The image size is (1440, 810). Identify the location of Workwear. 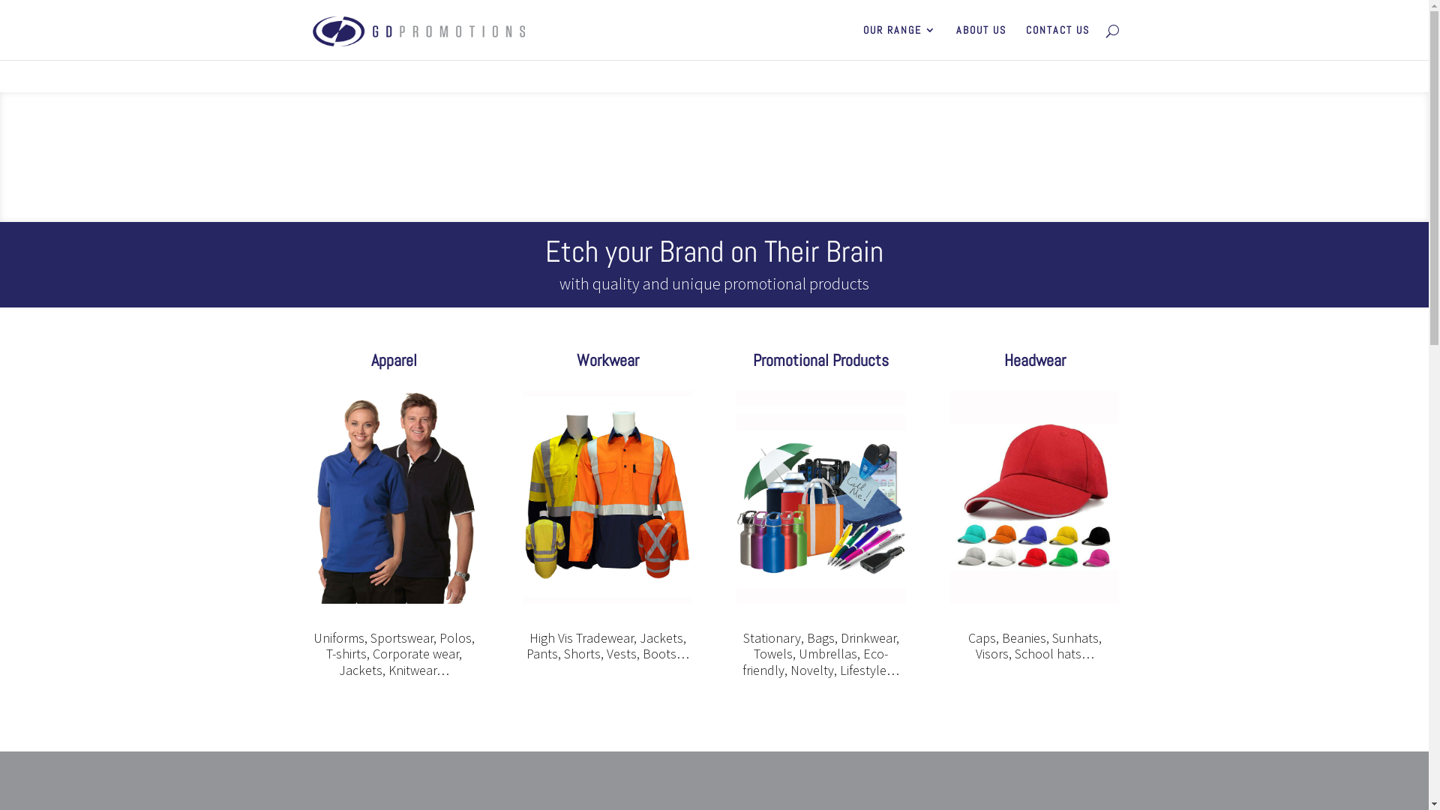
(607, 360).